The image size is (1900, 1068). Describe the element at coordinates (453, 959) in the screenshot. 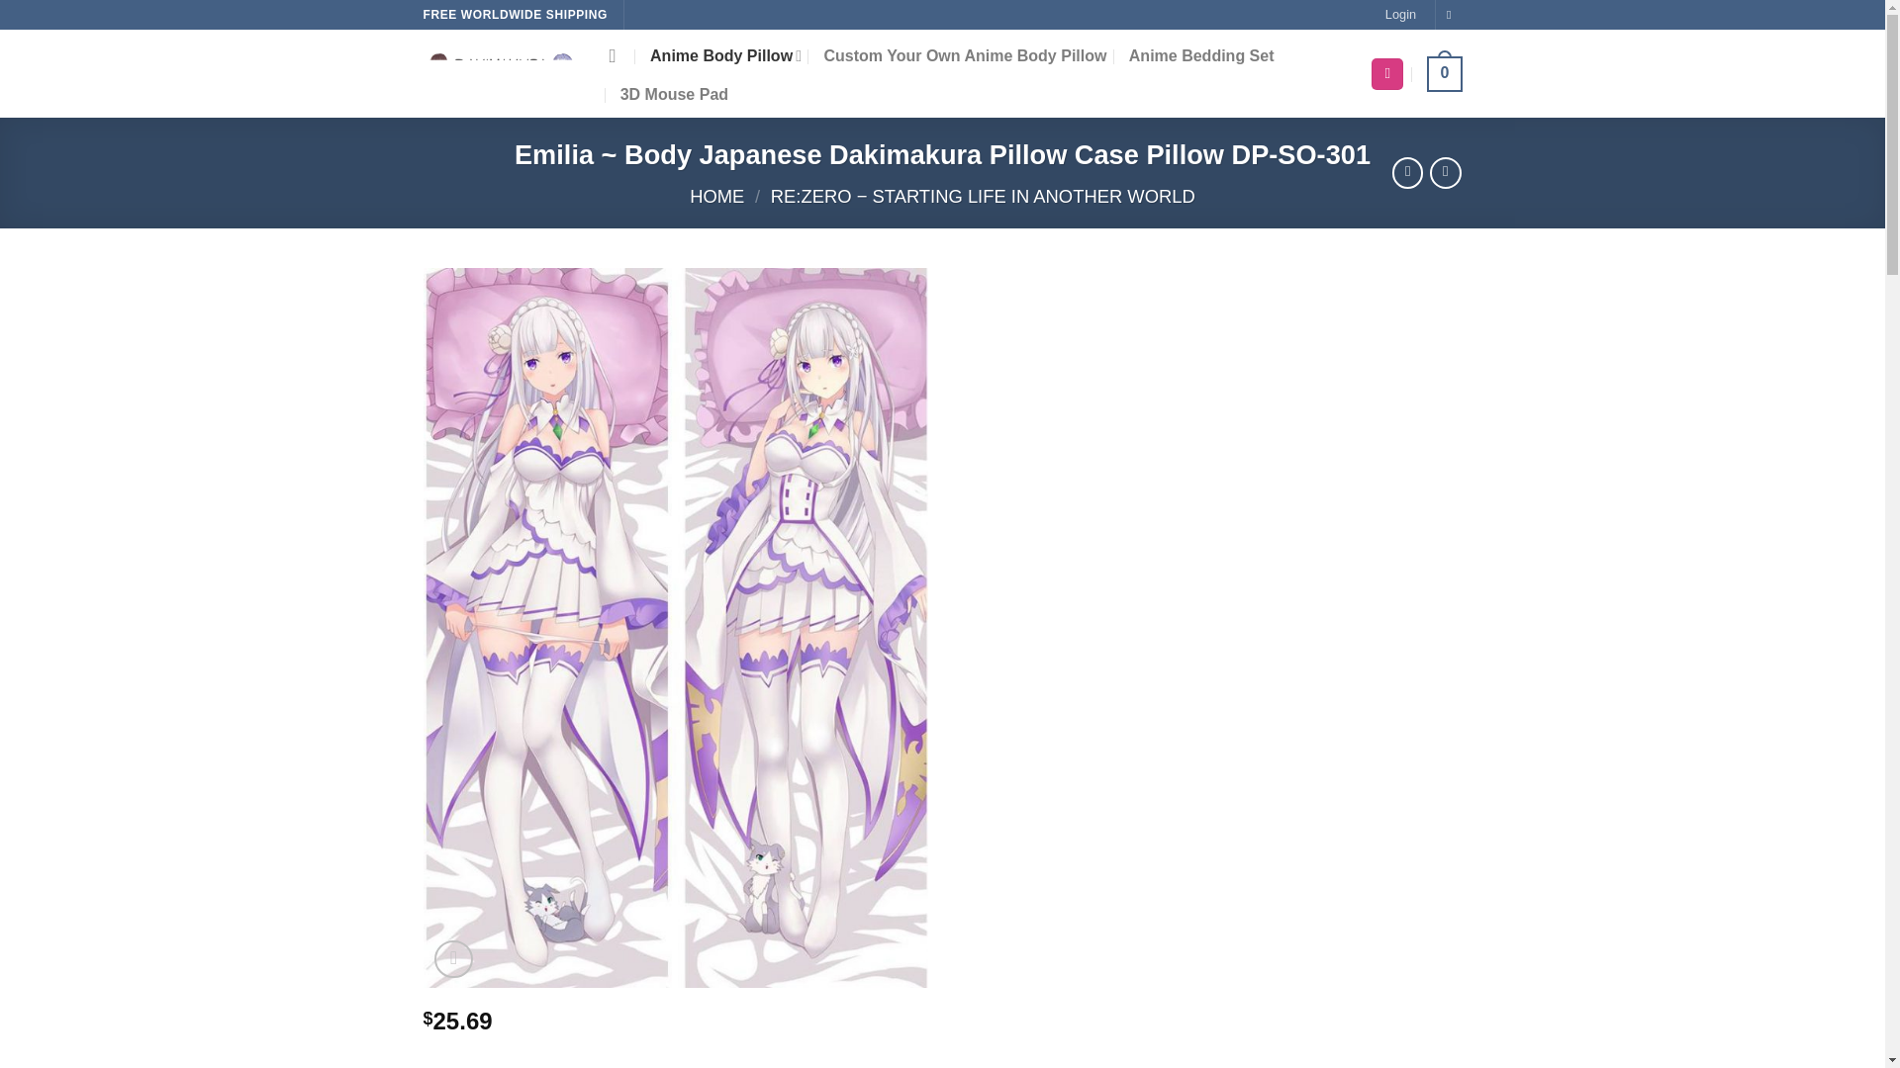

I see `Zoom` at that location.